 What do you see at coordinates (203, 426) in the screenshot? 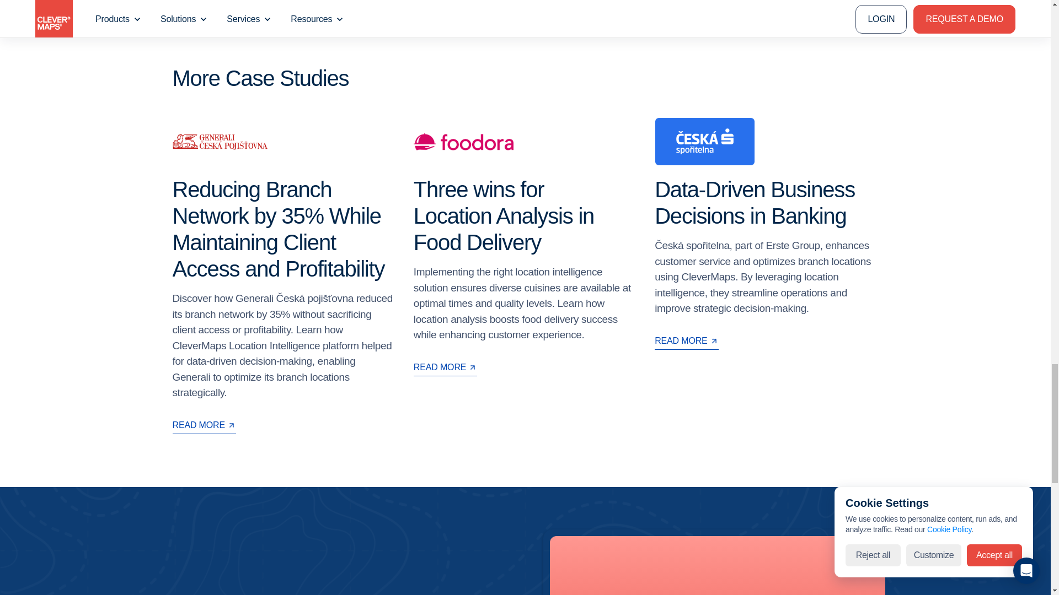
I see `READ MORE` at bounding box center [203, 426].